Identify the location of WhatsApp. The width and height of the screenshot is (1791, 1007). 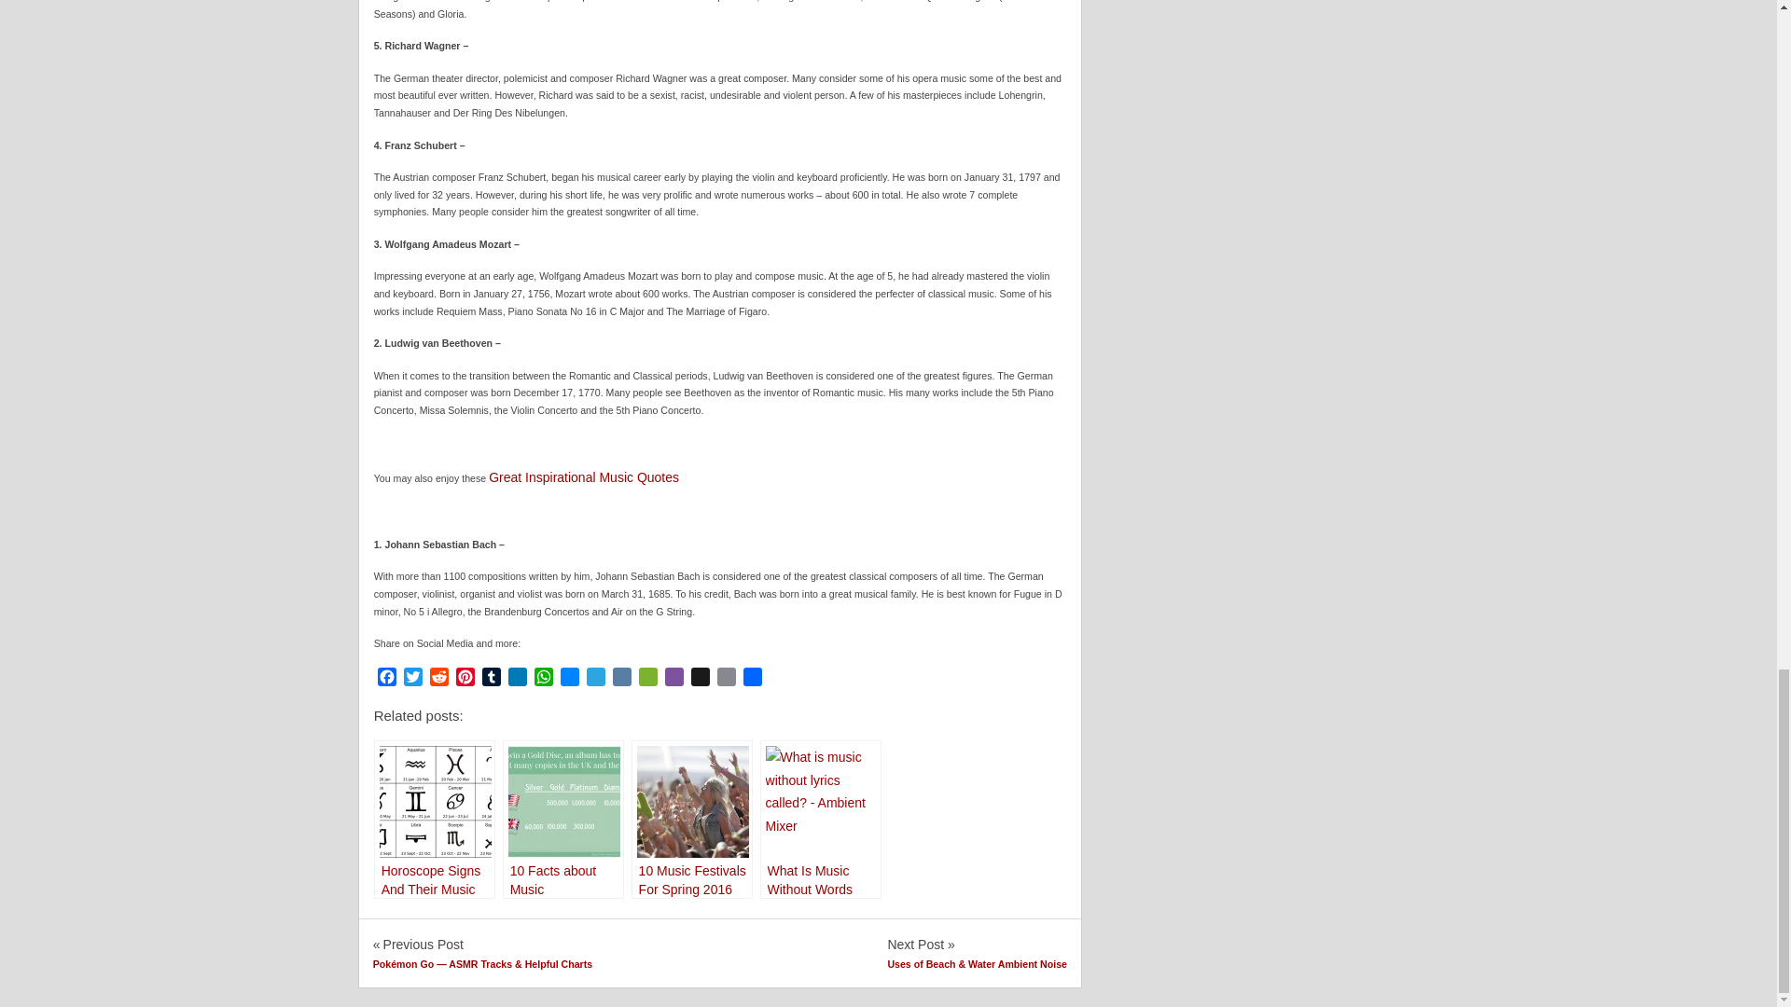
(543, 679).